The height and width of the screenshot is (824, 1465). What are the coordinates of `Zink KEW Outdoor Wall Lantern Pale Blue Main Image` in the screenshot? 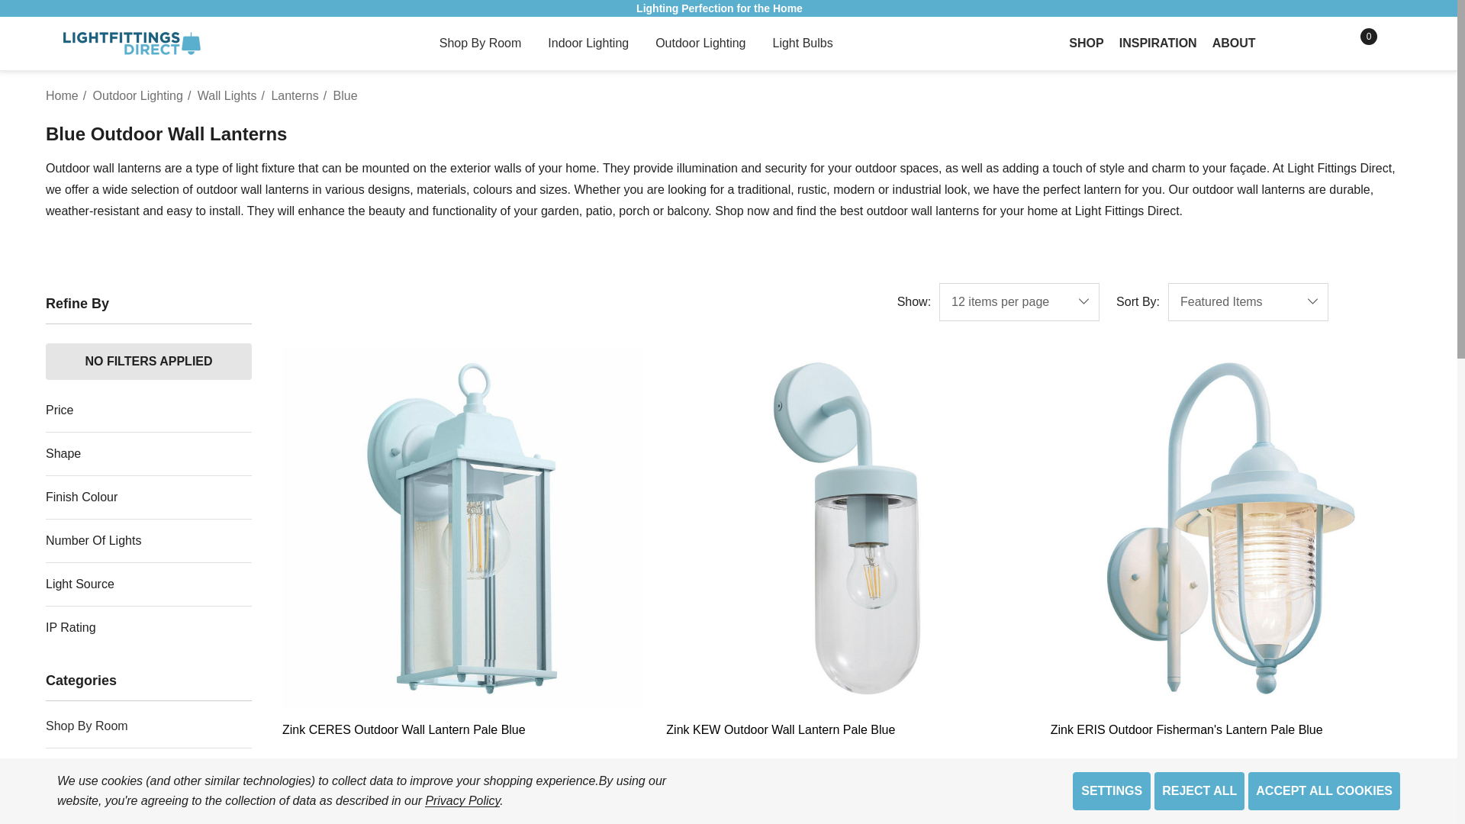 It's located at (846, 528).